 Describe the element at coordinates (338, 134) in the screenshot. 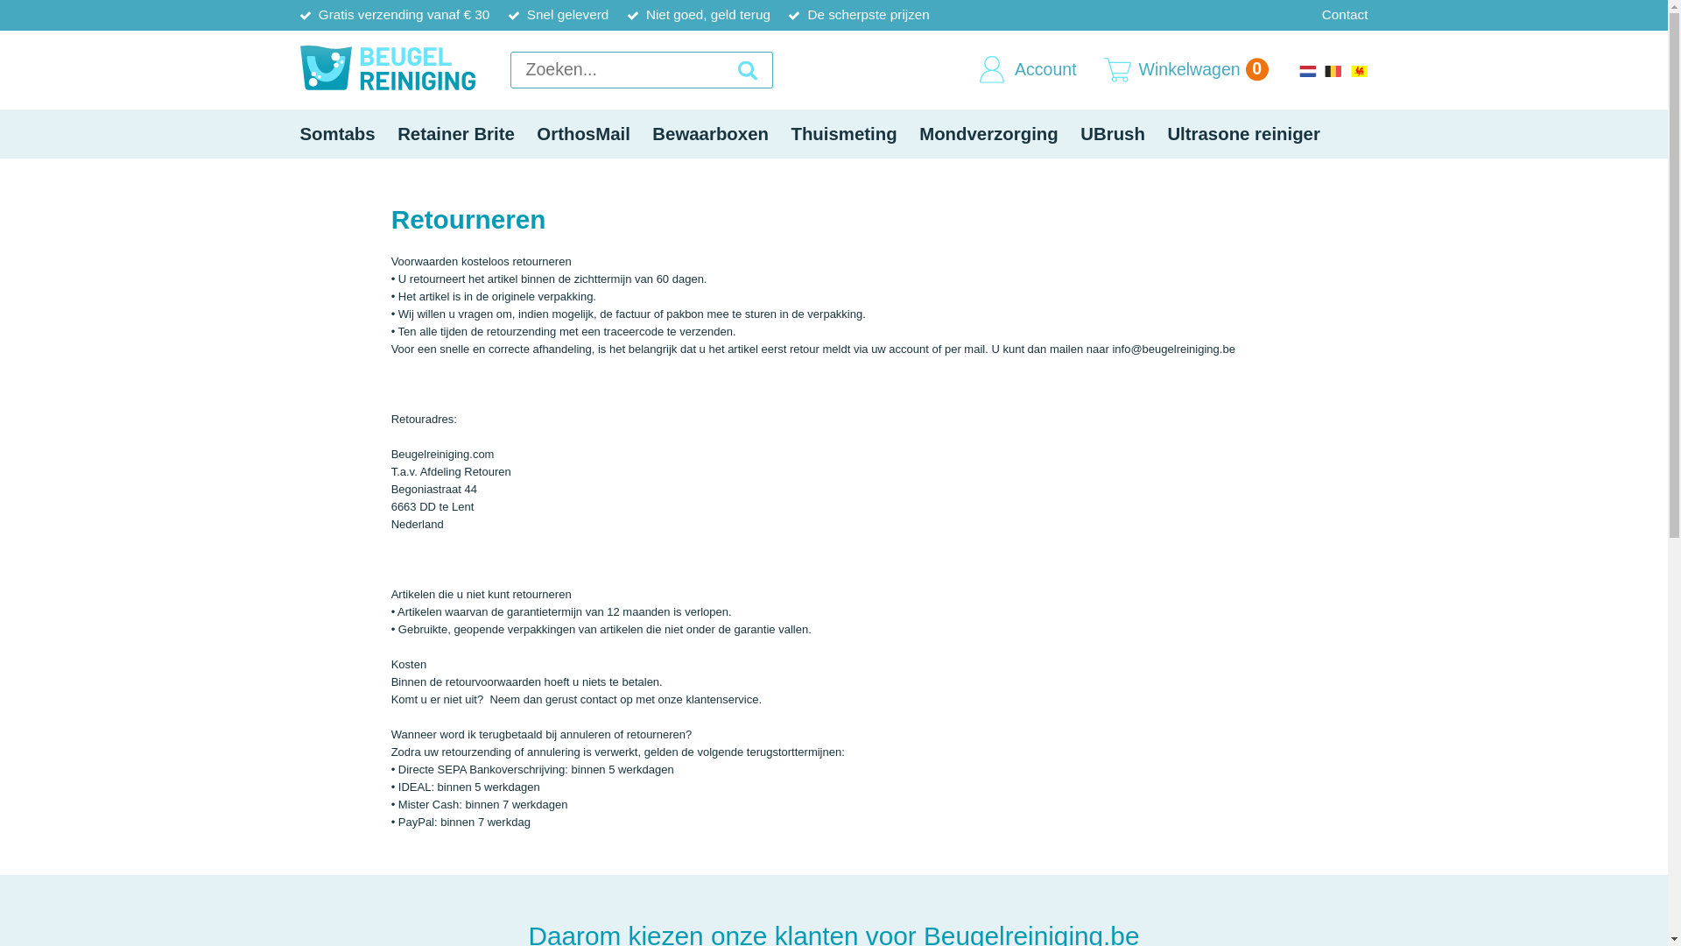

I see `Somtabs` at that location.